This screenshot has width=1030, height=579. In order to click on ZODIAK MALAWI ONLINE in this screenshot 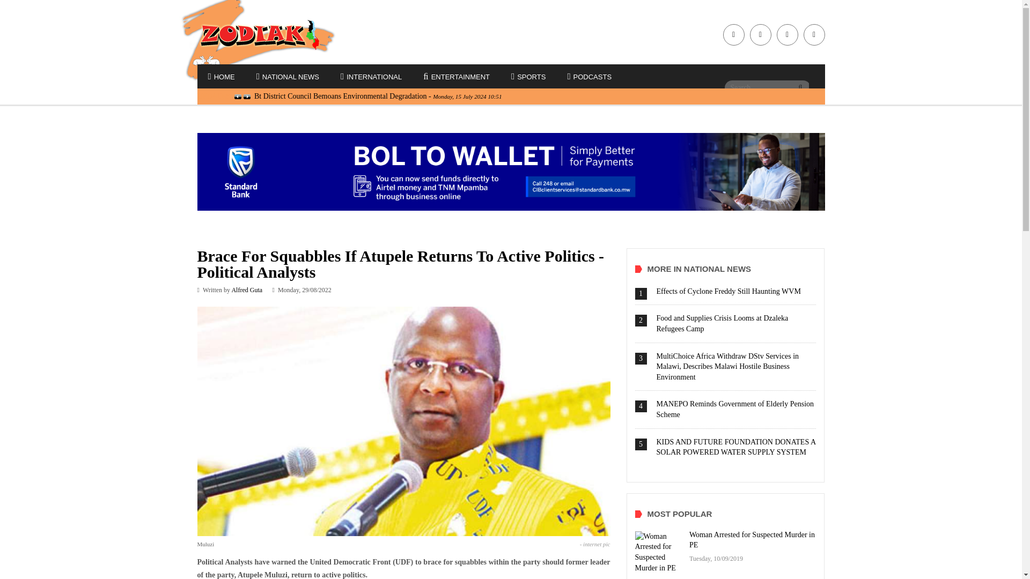, I will do `click(269, 35)`.